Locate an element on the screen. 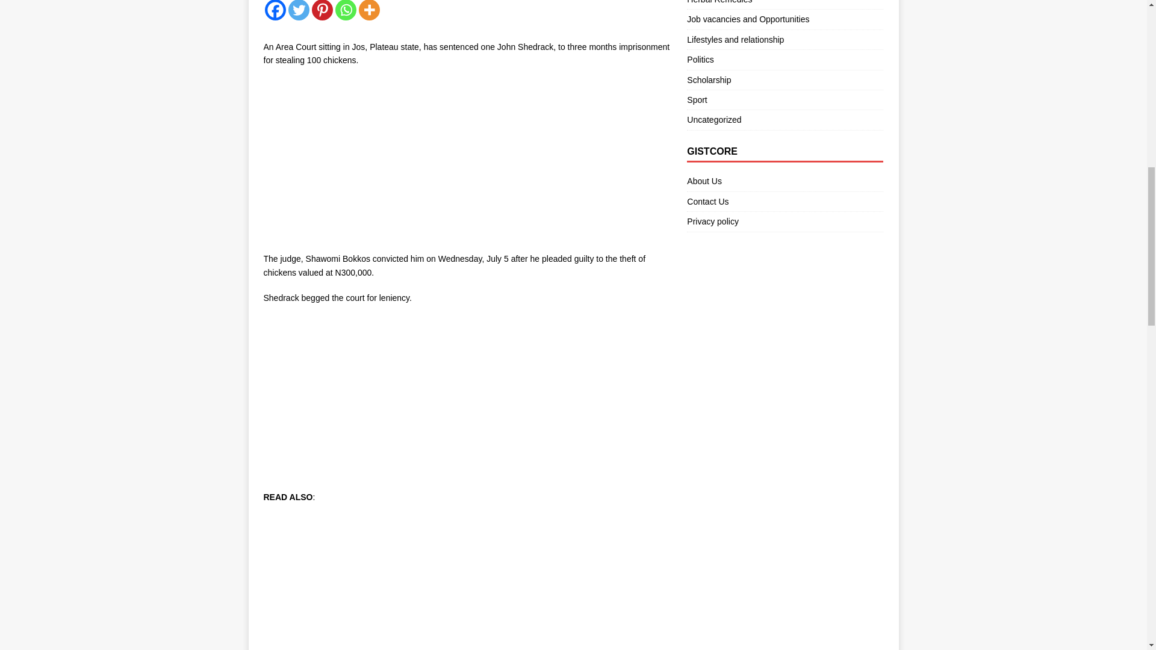  Facebook is located at coordinates (275, 10).